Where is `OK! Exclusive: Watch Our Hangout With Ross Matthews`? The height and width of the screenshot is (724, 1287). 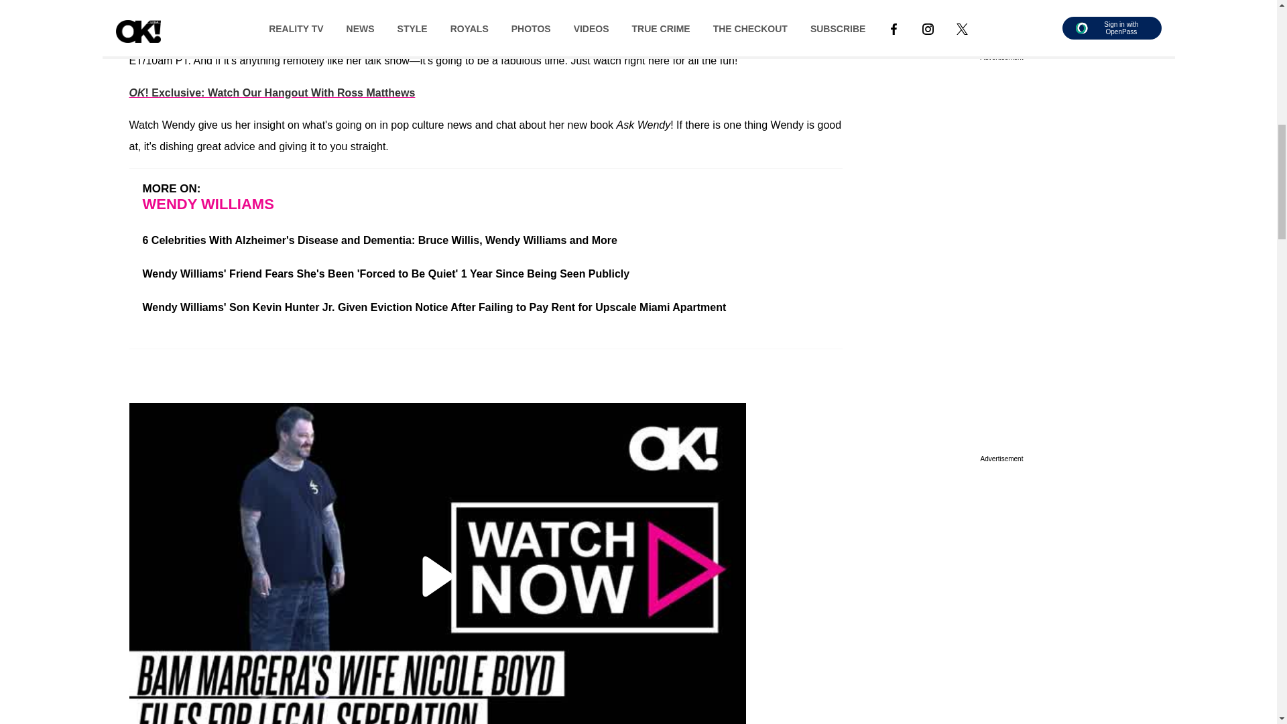 OK! Exclusive: Watch Our Hangout With Ross Matthews is located at coordinates (271, 93).